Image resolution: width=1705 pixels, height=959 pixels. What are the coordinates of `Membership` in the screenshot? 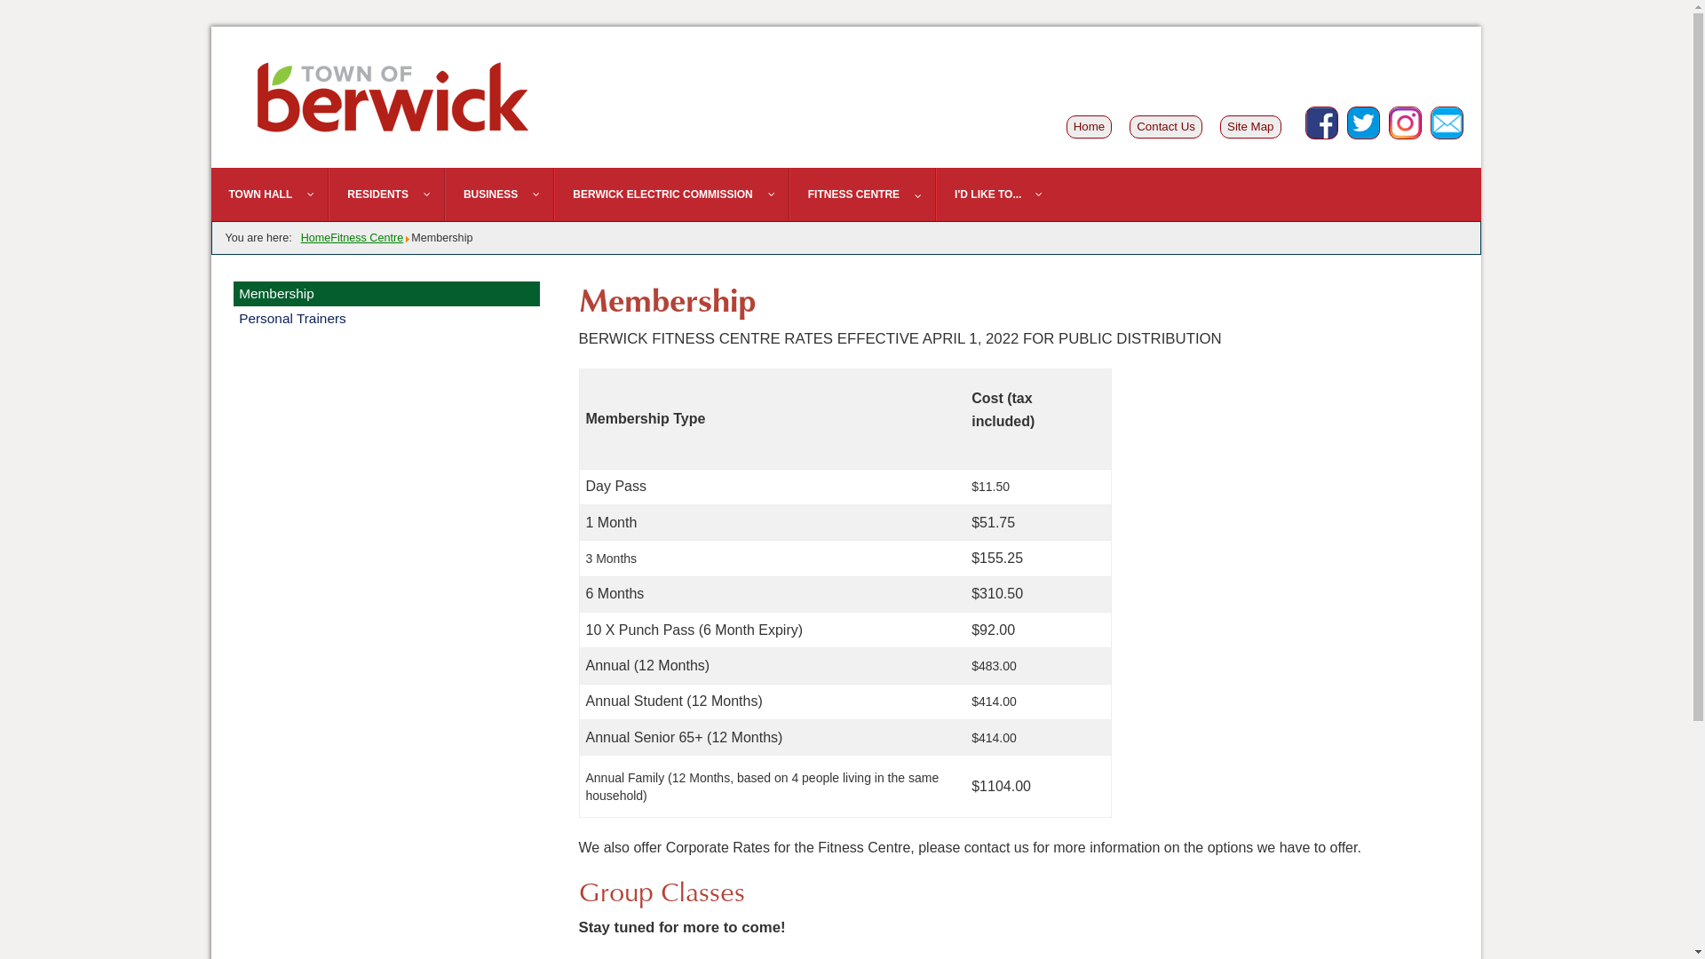 It's located at (386, 294).